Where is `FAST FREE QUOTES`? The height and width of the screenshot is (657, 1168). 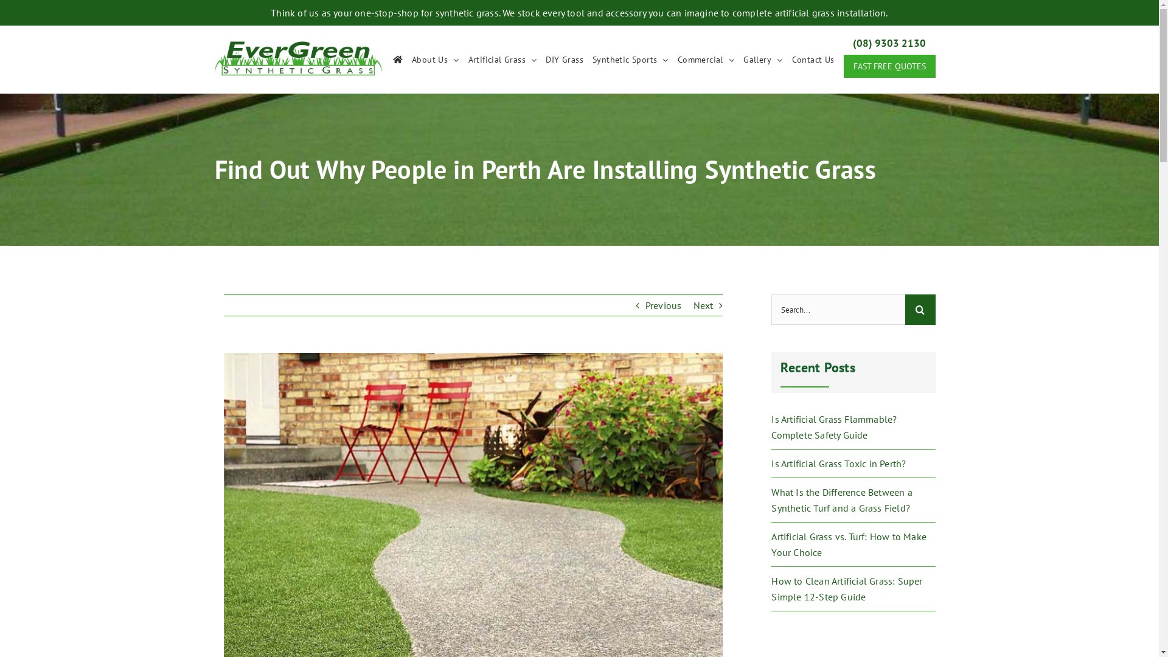 FAST FREE QUOTES is located at coordinates (889, 66).